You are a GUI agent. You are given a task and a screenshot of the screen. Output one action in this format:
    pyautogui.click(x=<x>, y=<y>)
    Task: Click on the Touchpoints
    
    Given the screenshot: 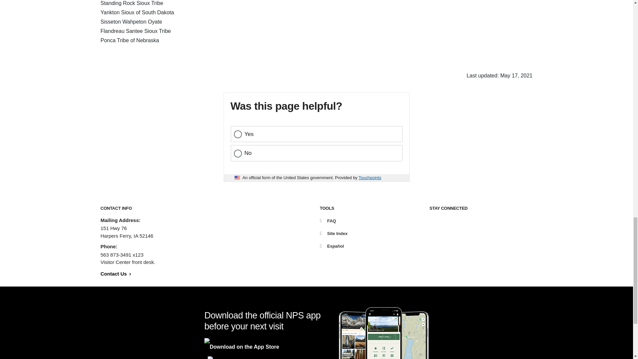 What is the action you would take?
    pyautogui.click(x=370, y=178)
    